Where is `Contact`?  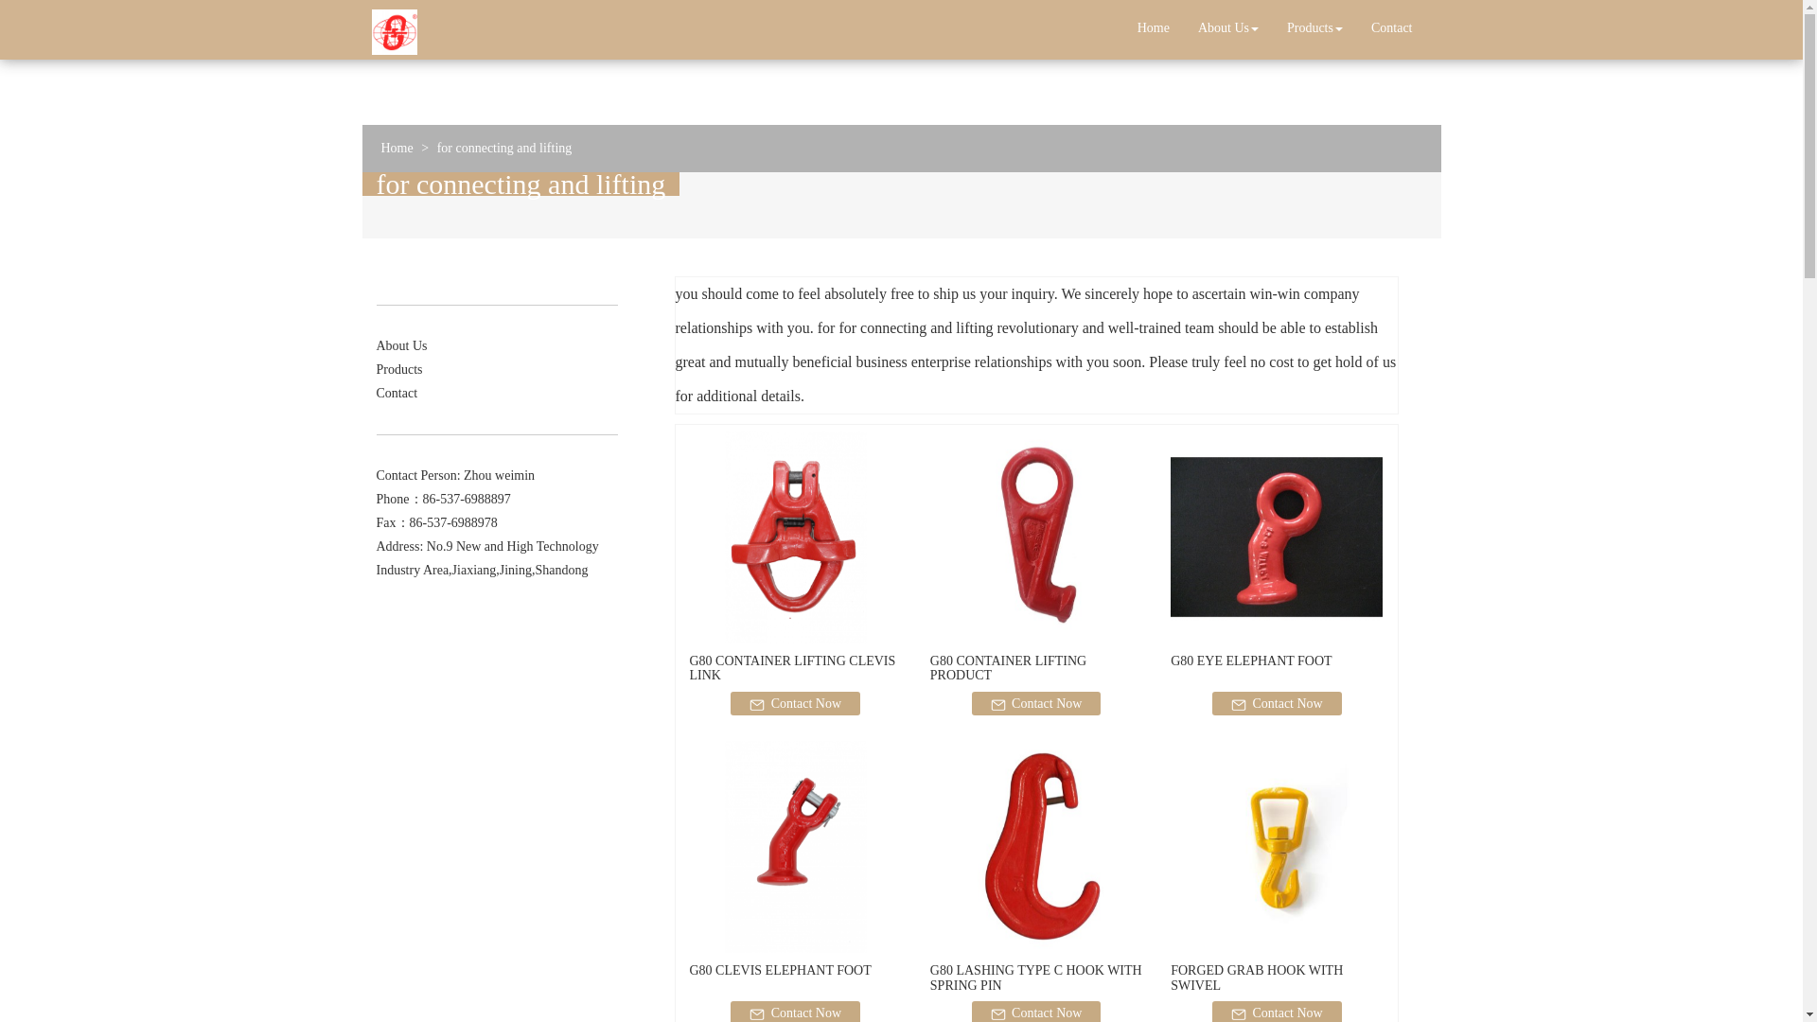
Contact is located at coordinates (1391, 28).